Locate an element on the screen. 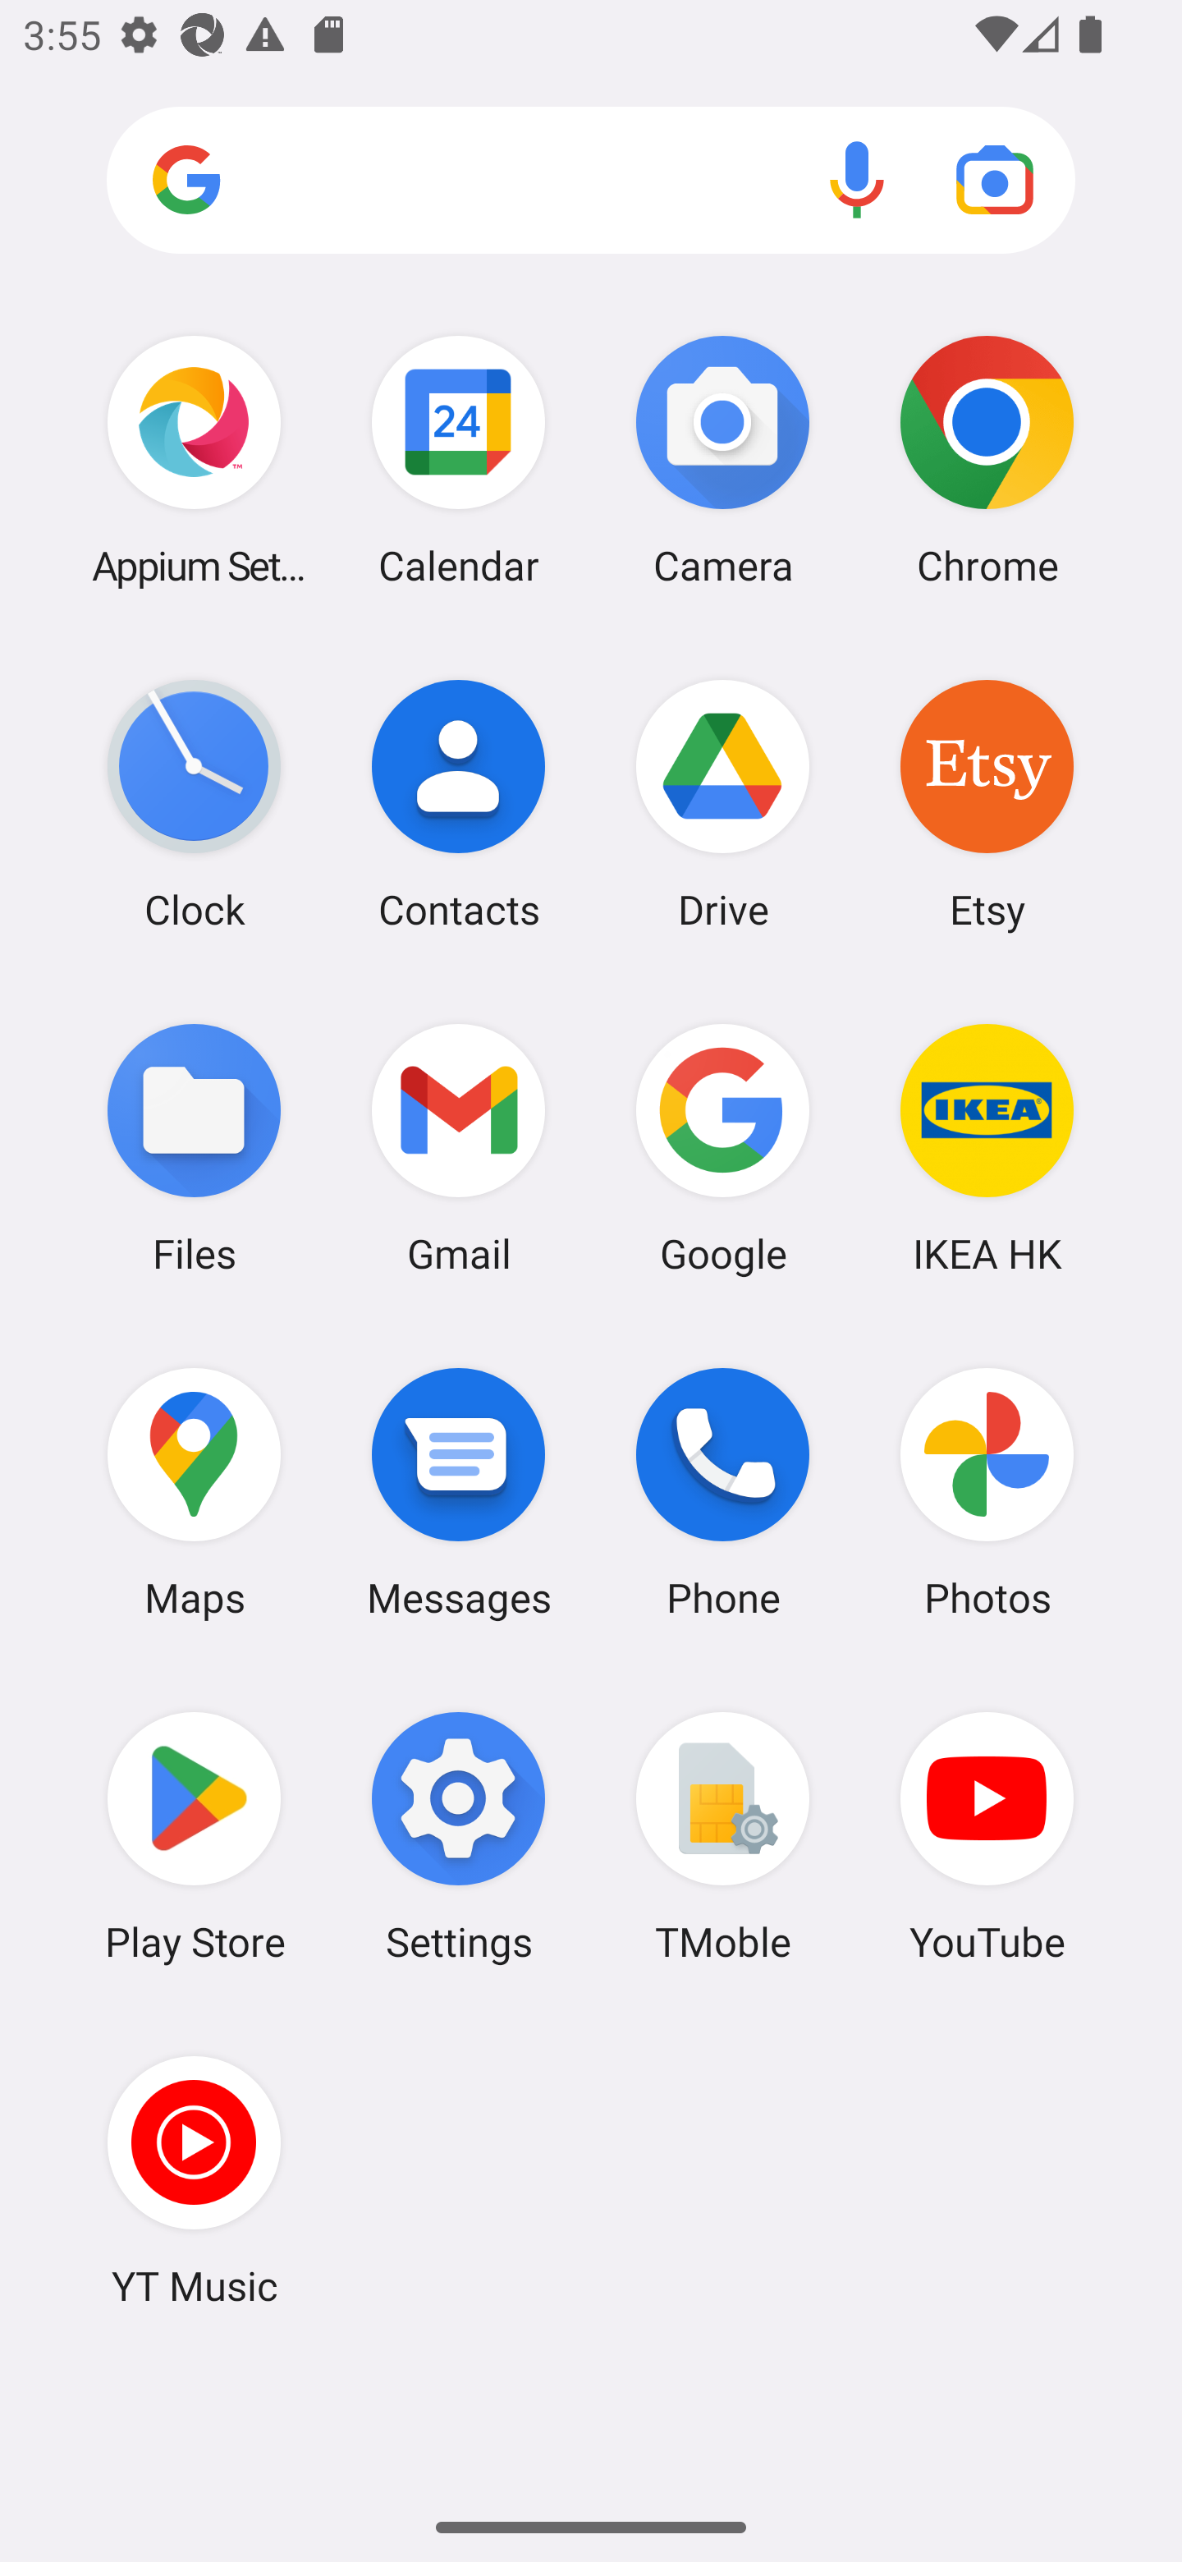  Appium Settings is located at coordinates (194, 460).